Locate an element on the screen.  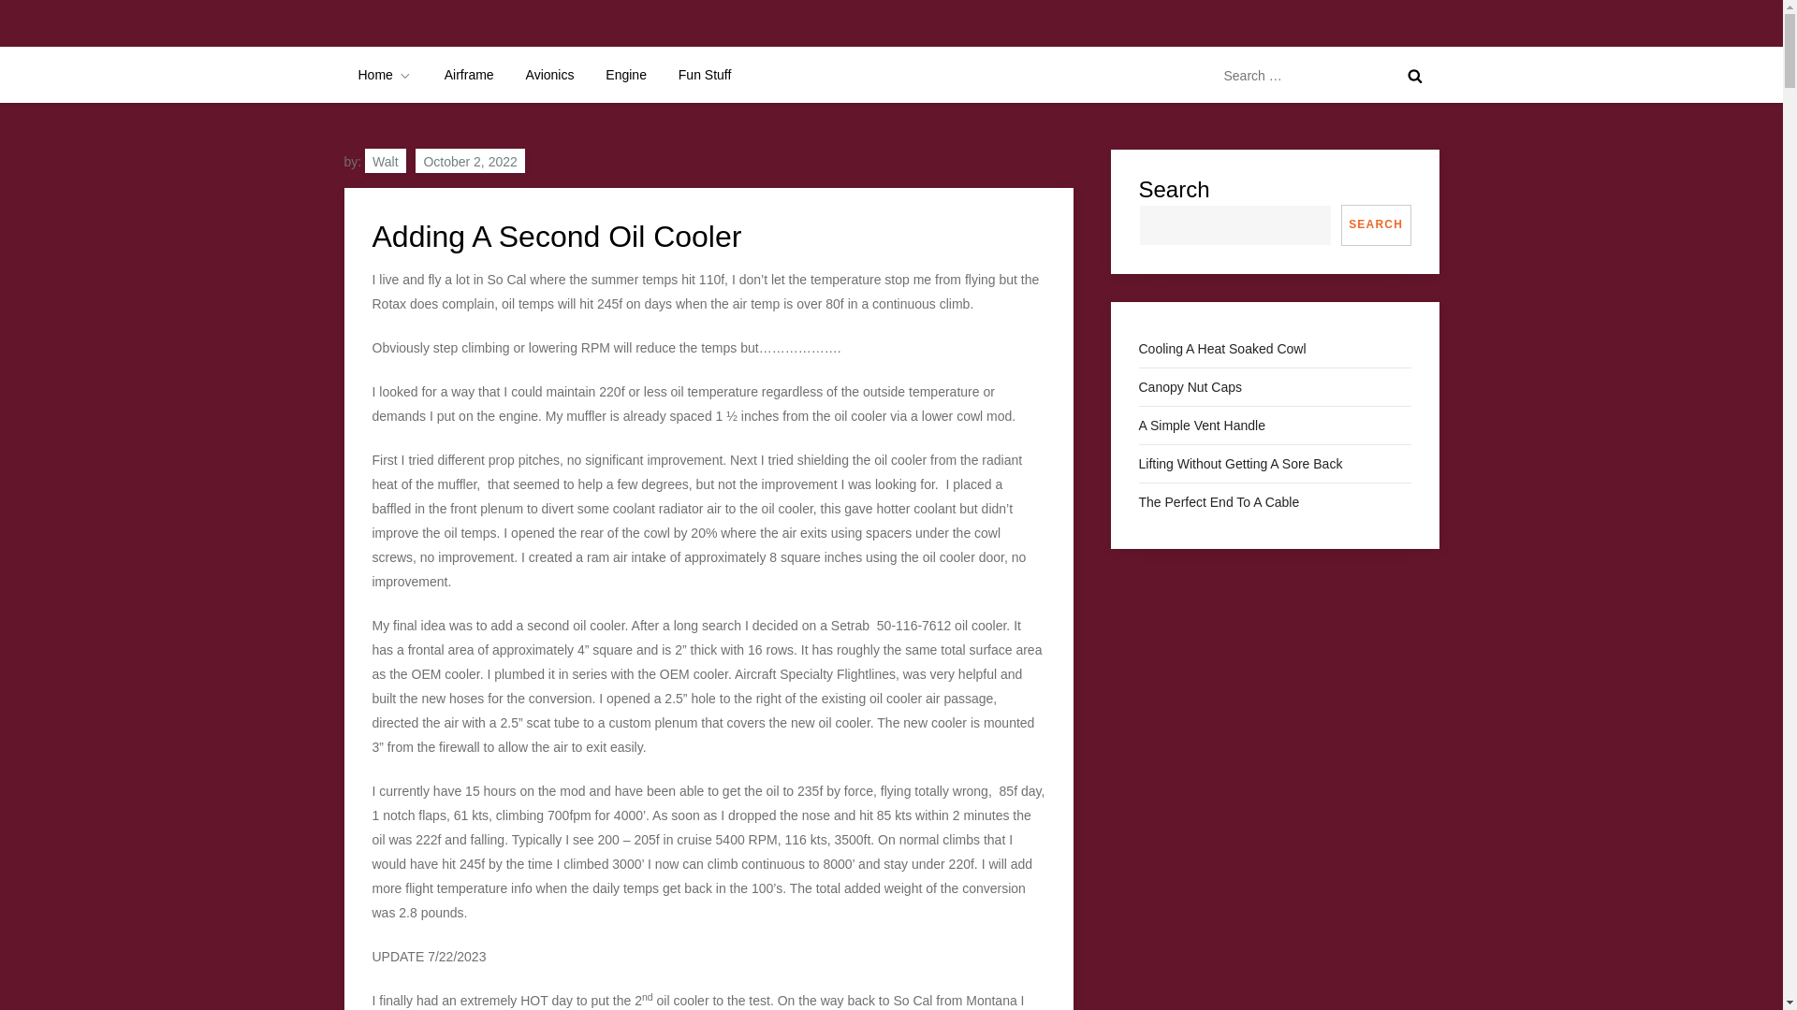
A Simple Vent Handle is located at coordinates (1201, 425).